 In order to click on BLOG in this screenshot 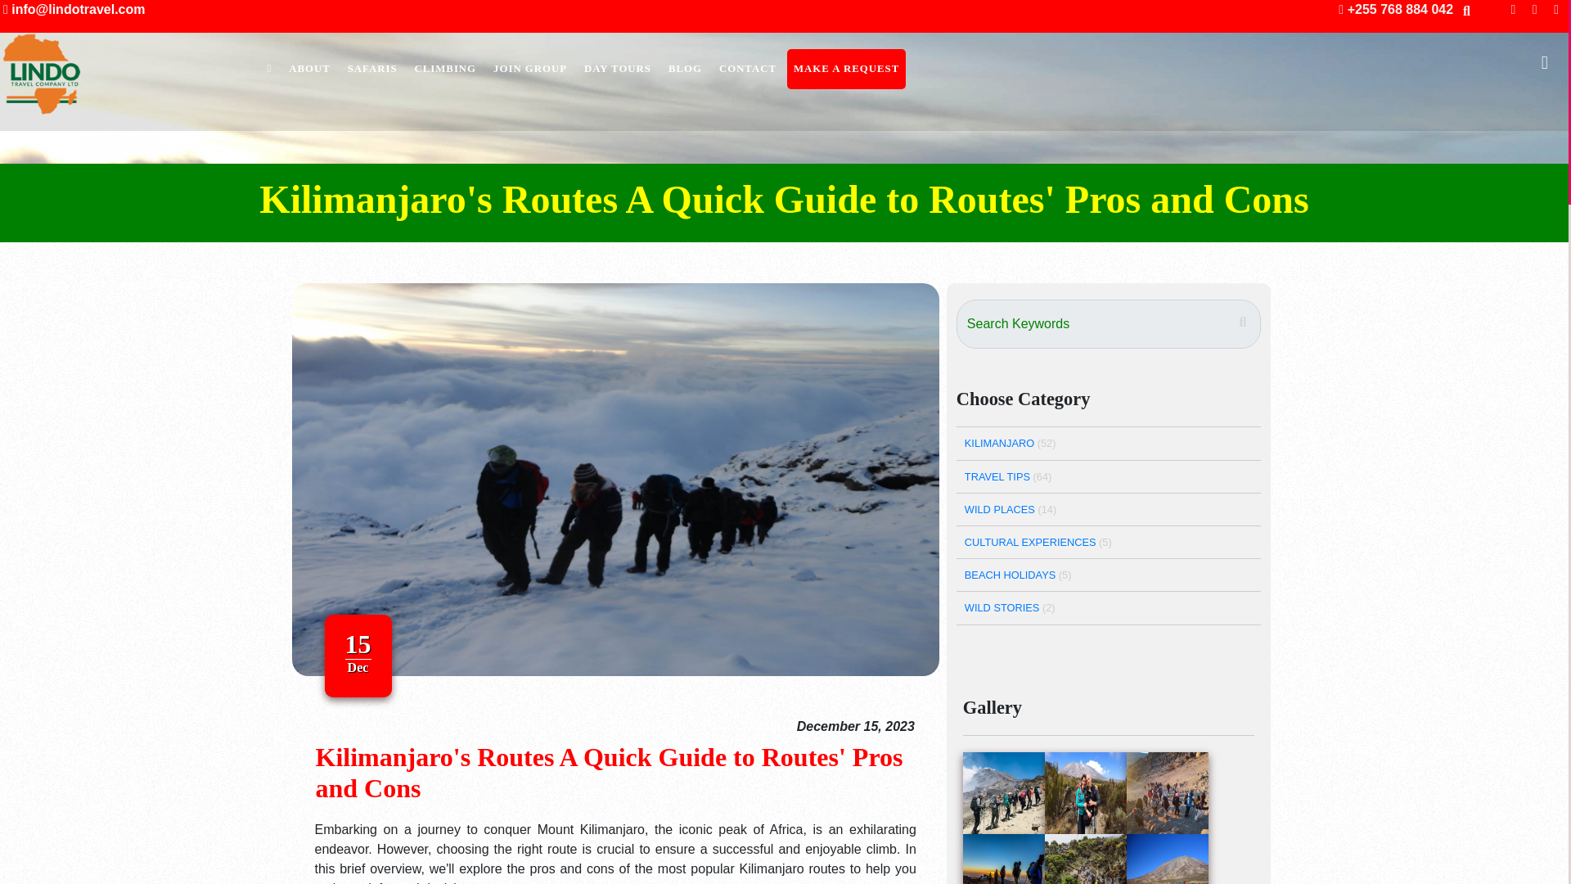, I will do `click(684, 71)`.